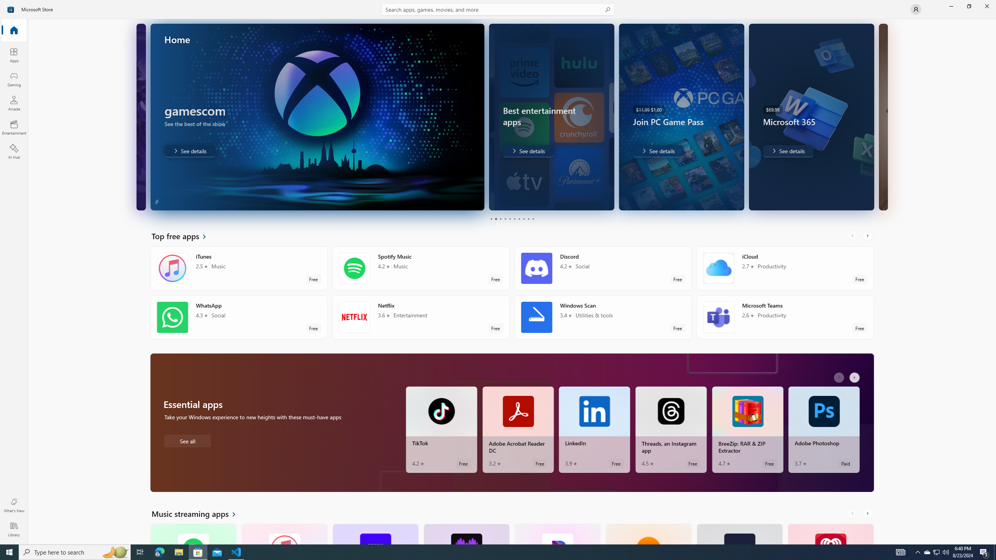 This screenshot has height=560, width=996. Describe the element at coordinates (951, 6) in the screenshot. I see `Minimize Microsoft Store` at that location.